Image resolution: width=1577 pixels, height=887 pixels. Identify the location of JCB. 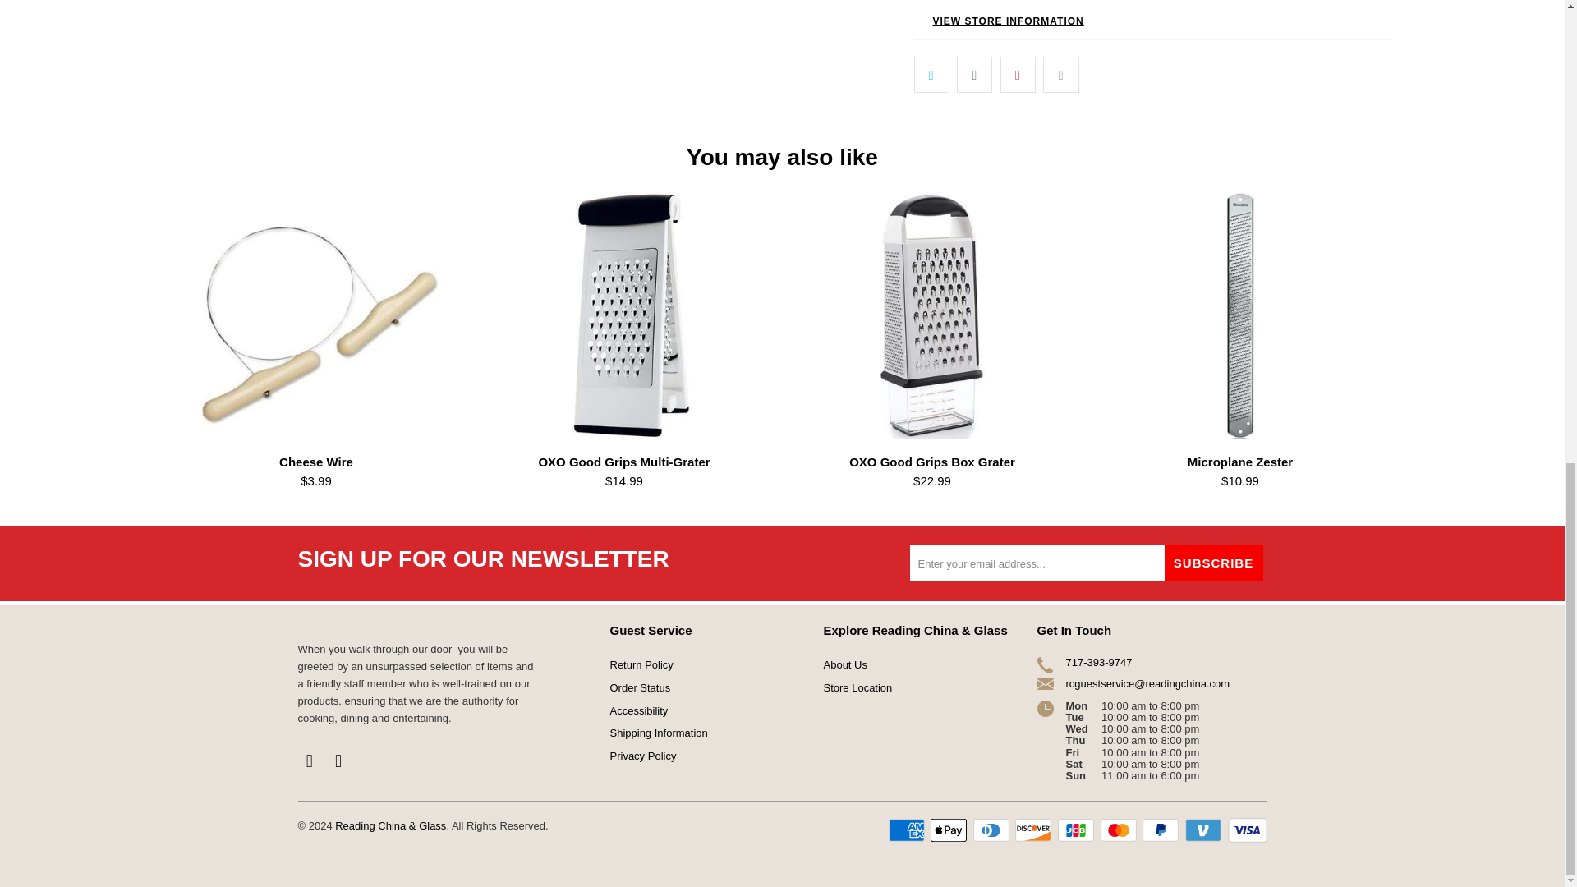
(1078, 830).